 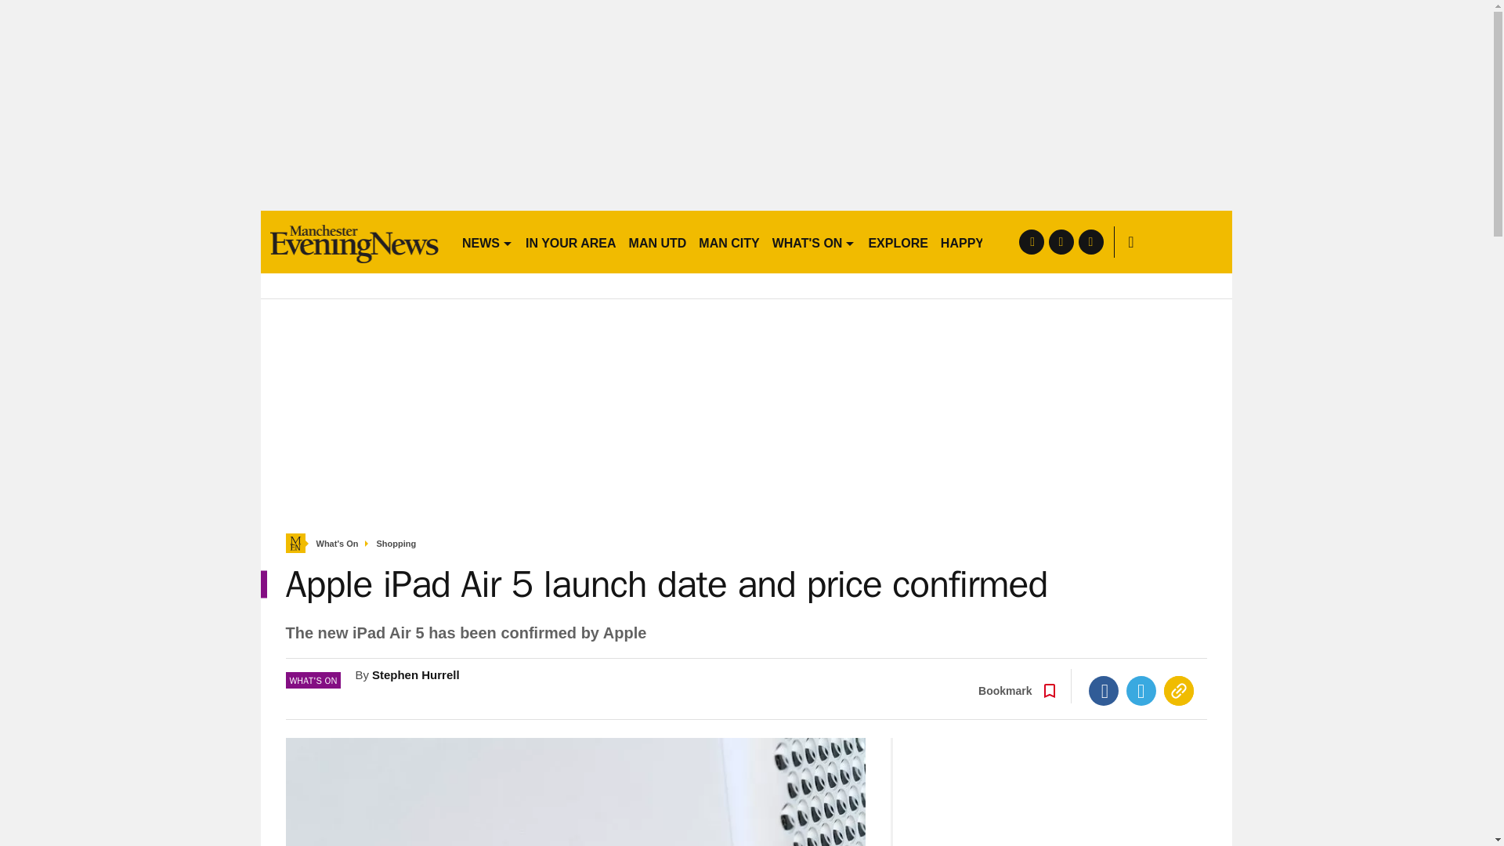 What do you see at coordinates (354, 241) in the screenshot?
I see `men` at bounding box center [354, 241].